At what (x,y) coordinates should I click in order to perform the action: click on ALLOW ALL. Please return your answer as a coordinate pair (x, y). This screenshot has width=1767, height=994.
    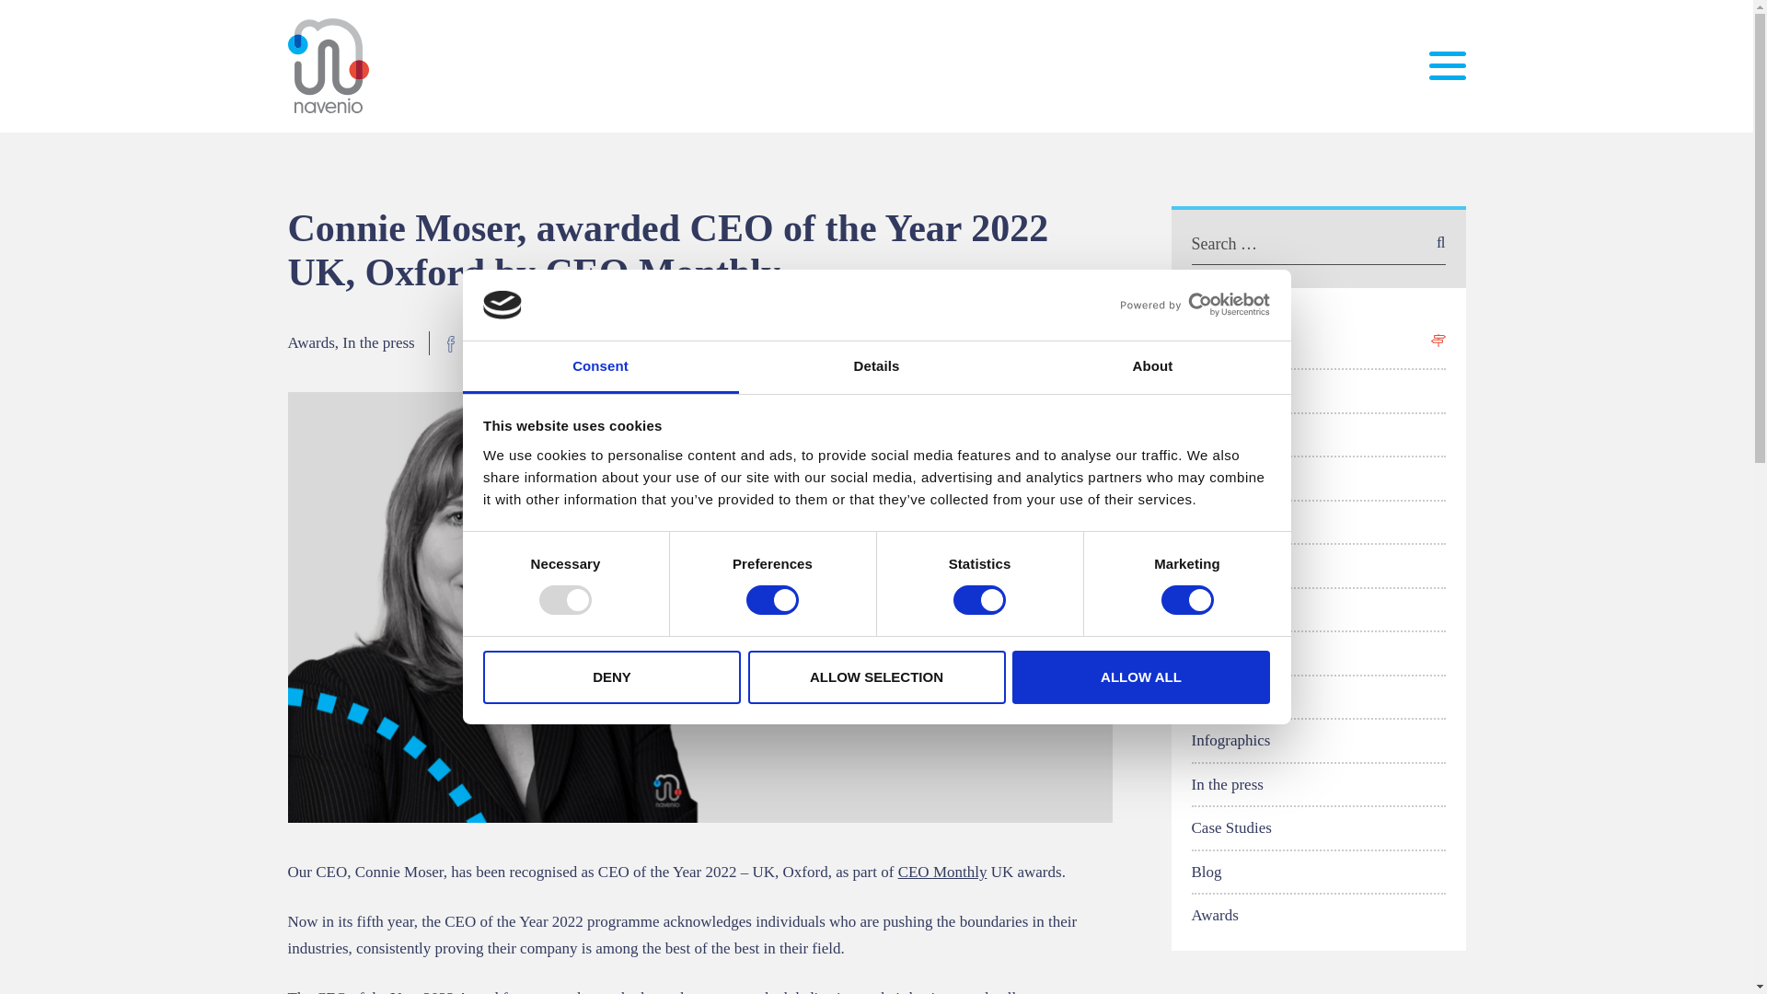
    Looking at the image, I should click on (1141, 677).